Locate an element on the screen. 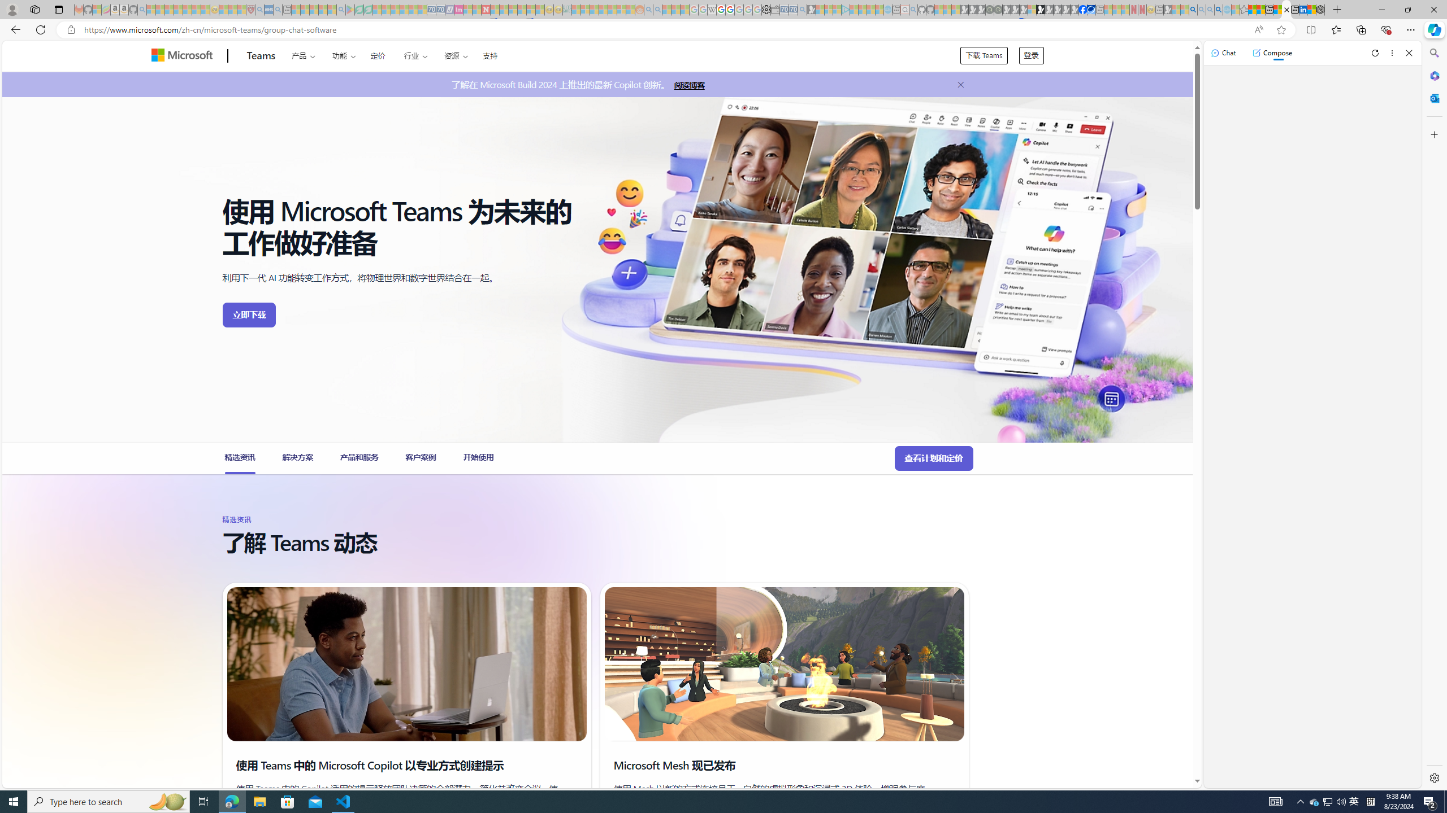  Expert Portfolios - Sleeping is located at coordinates (603, 10).